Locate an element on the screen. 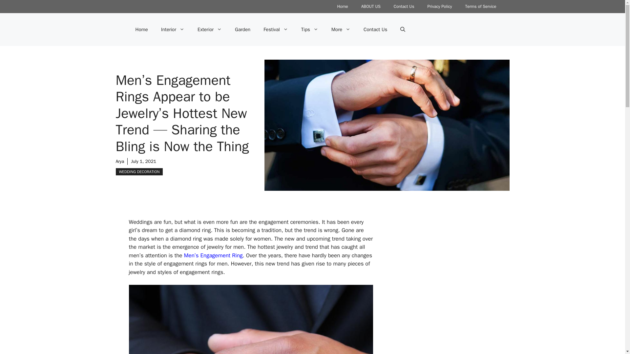 Image resolution: width=630 pixels, height=354 pixels. Garden is located at coordinates (242, 29).